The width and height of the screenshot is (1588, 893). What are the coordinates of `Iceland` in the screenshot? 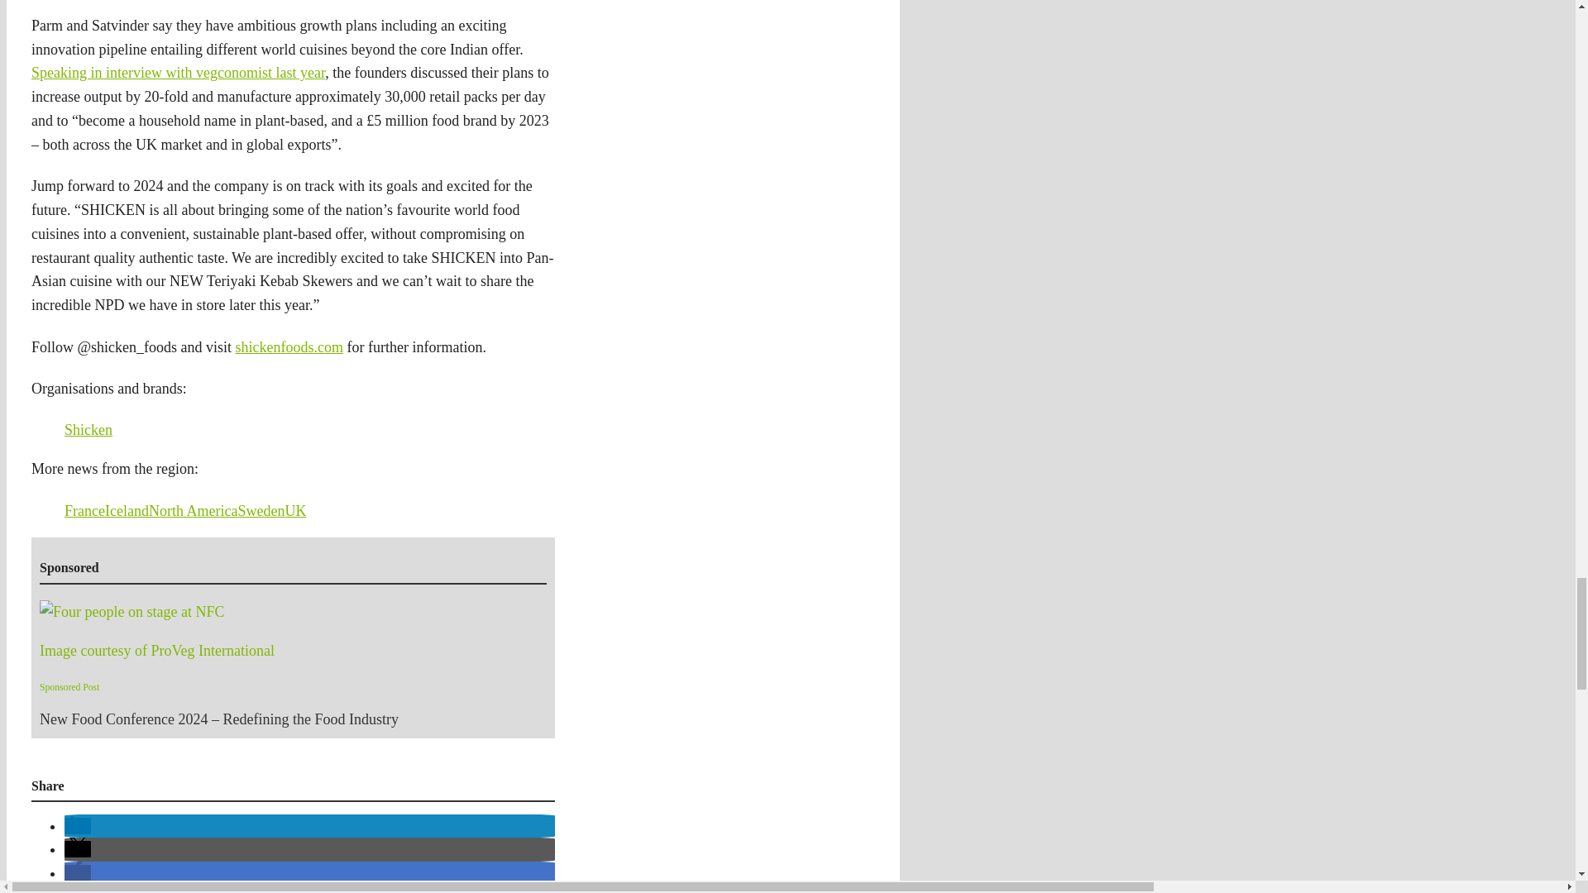 It's located at (127, 511).